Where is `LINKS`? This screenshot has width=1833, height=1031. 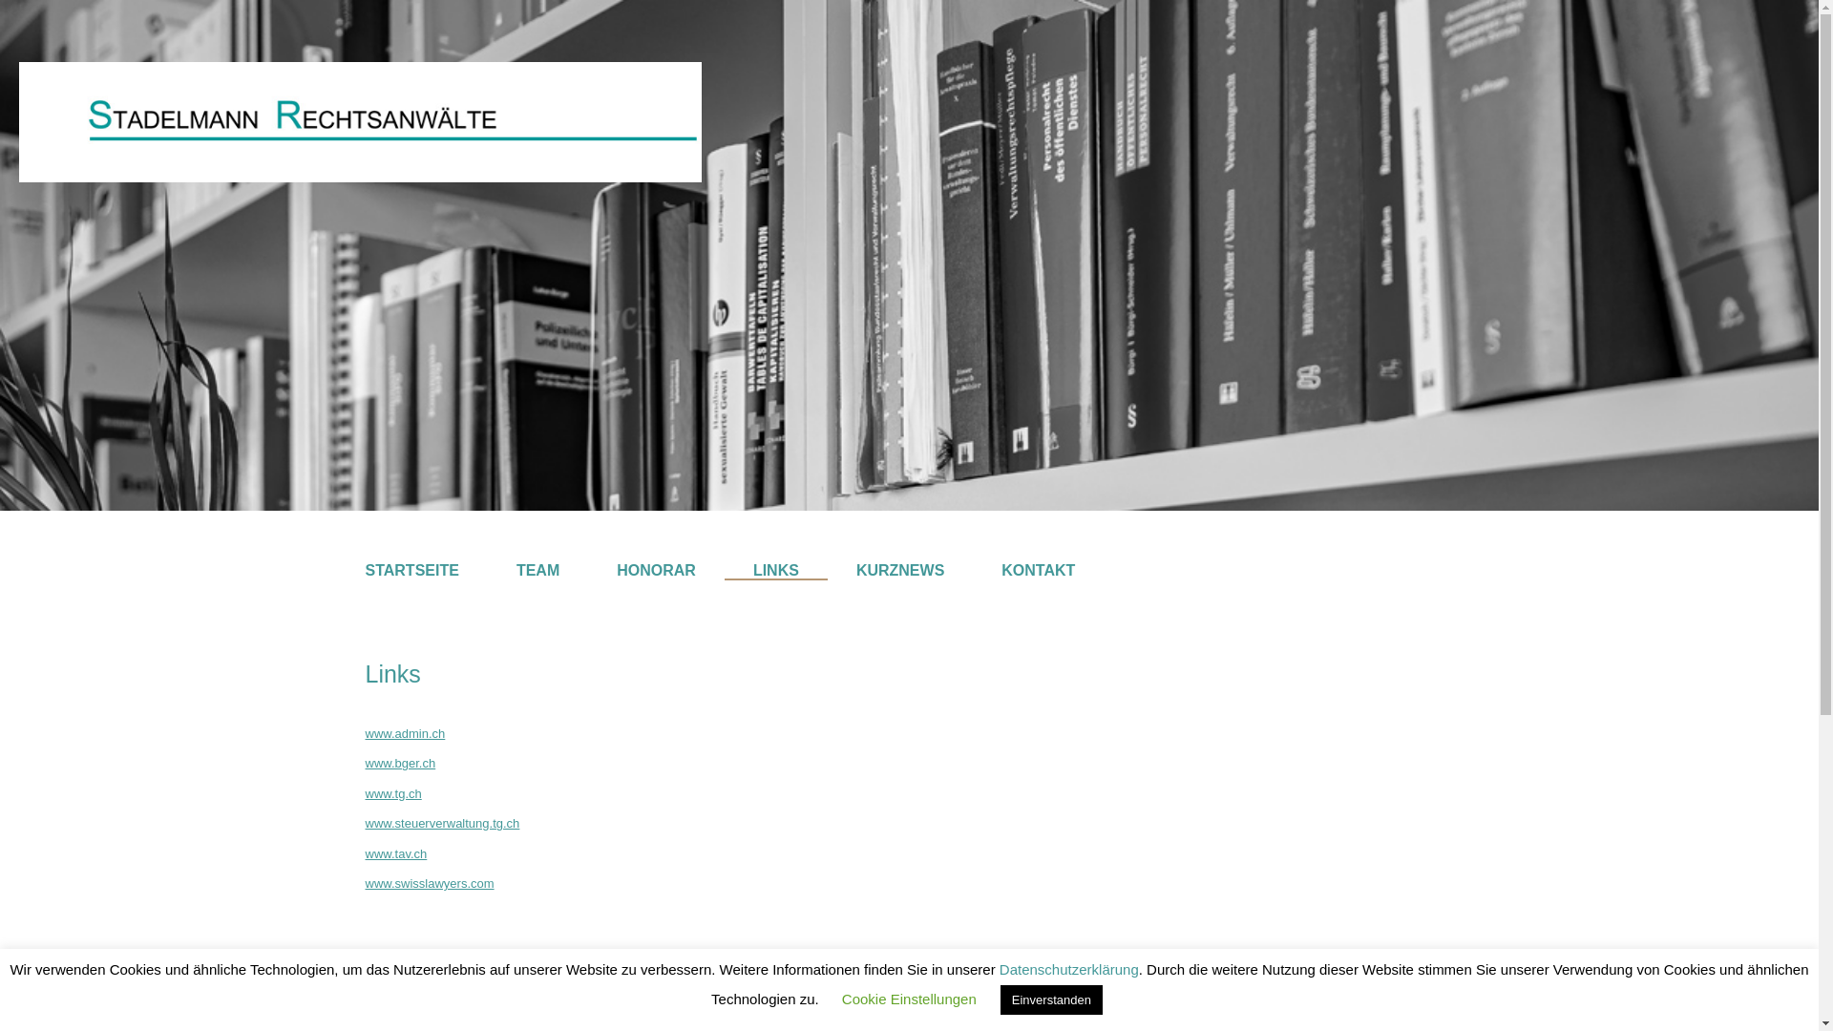 LINKS is located at coordinates (776, 571).